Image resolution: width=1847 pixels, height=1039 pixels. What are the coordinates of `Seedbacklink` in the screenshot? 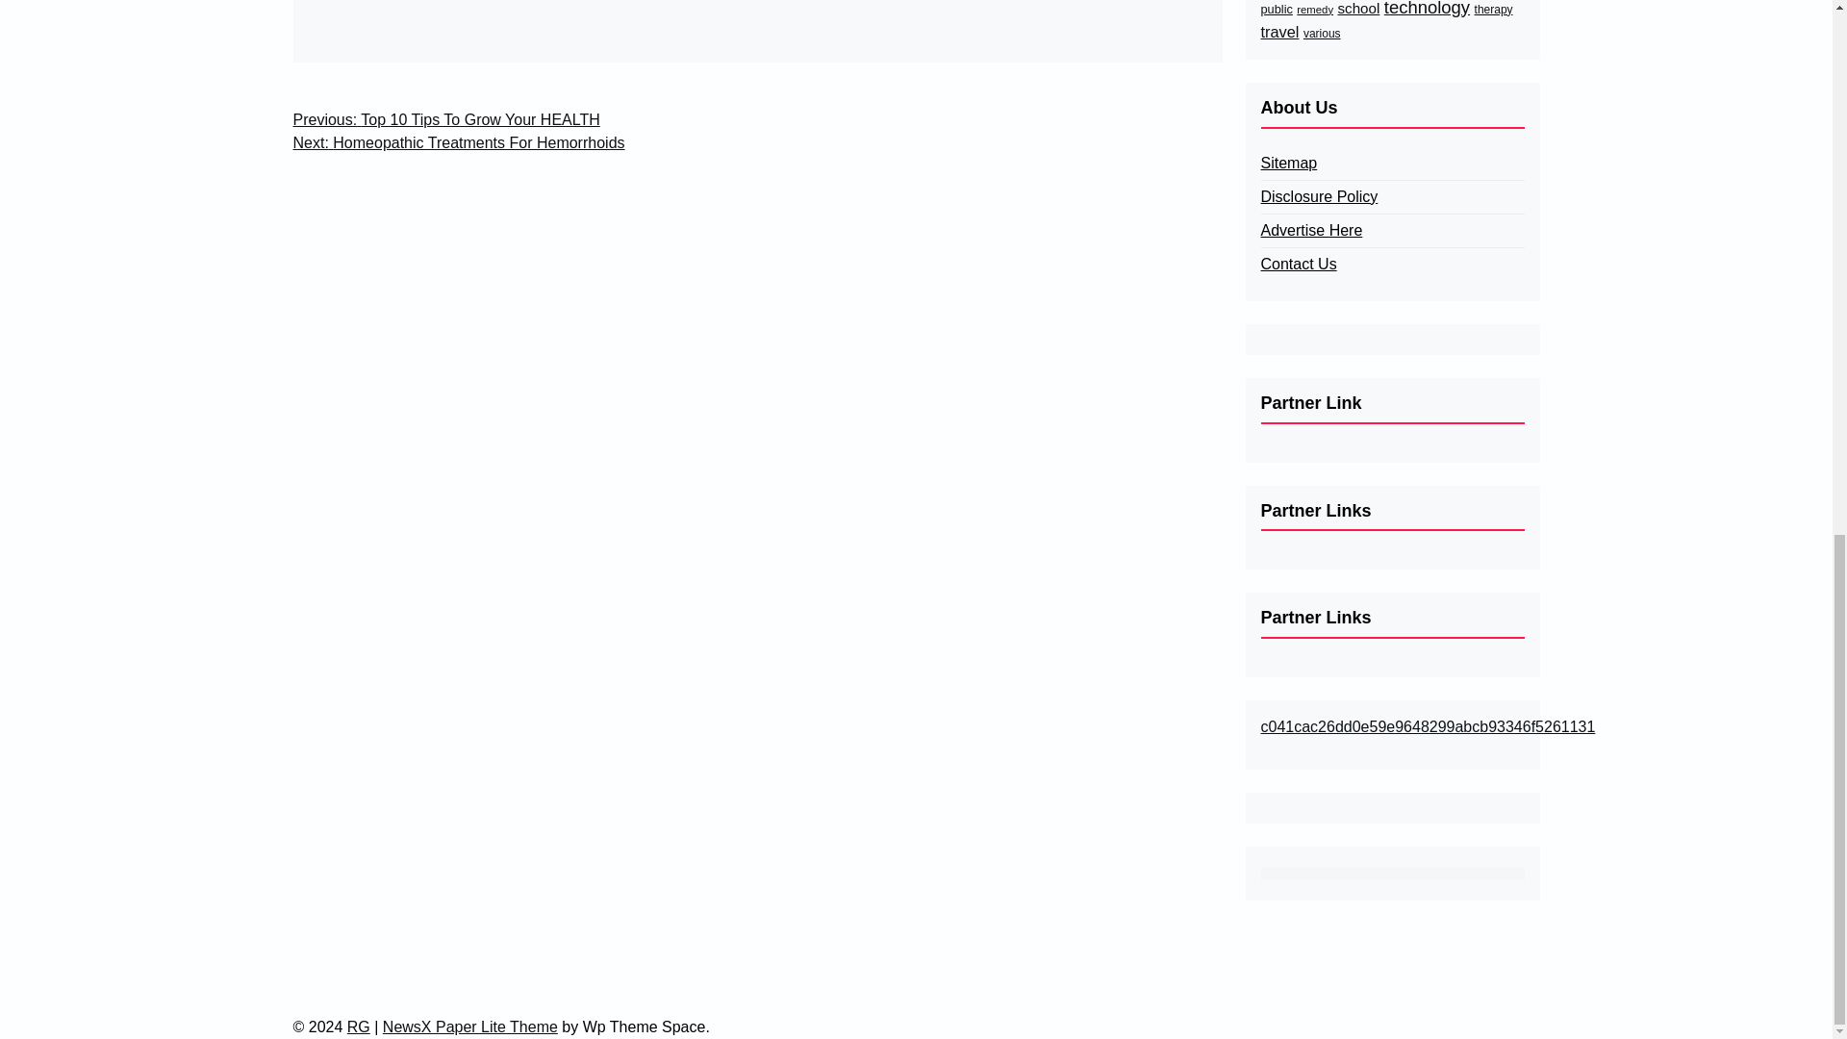 It's located at (1391, 874).